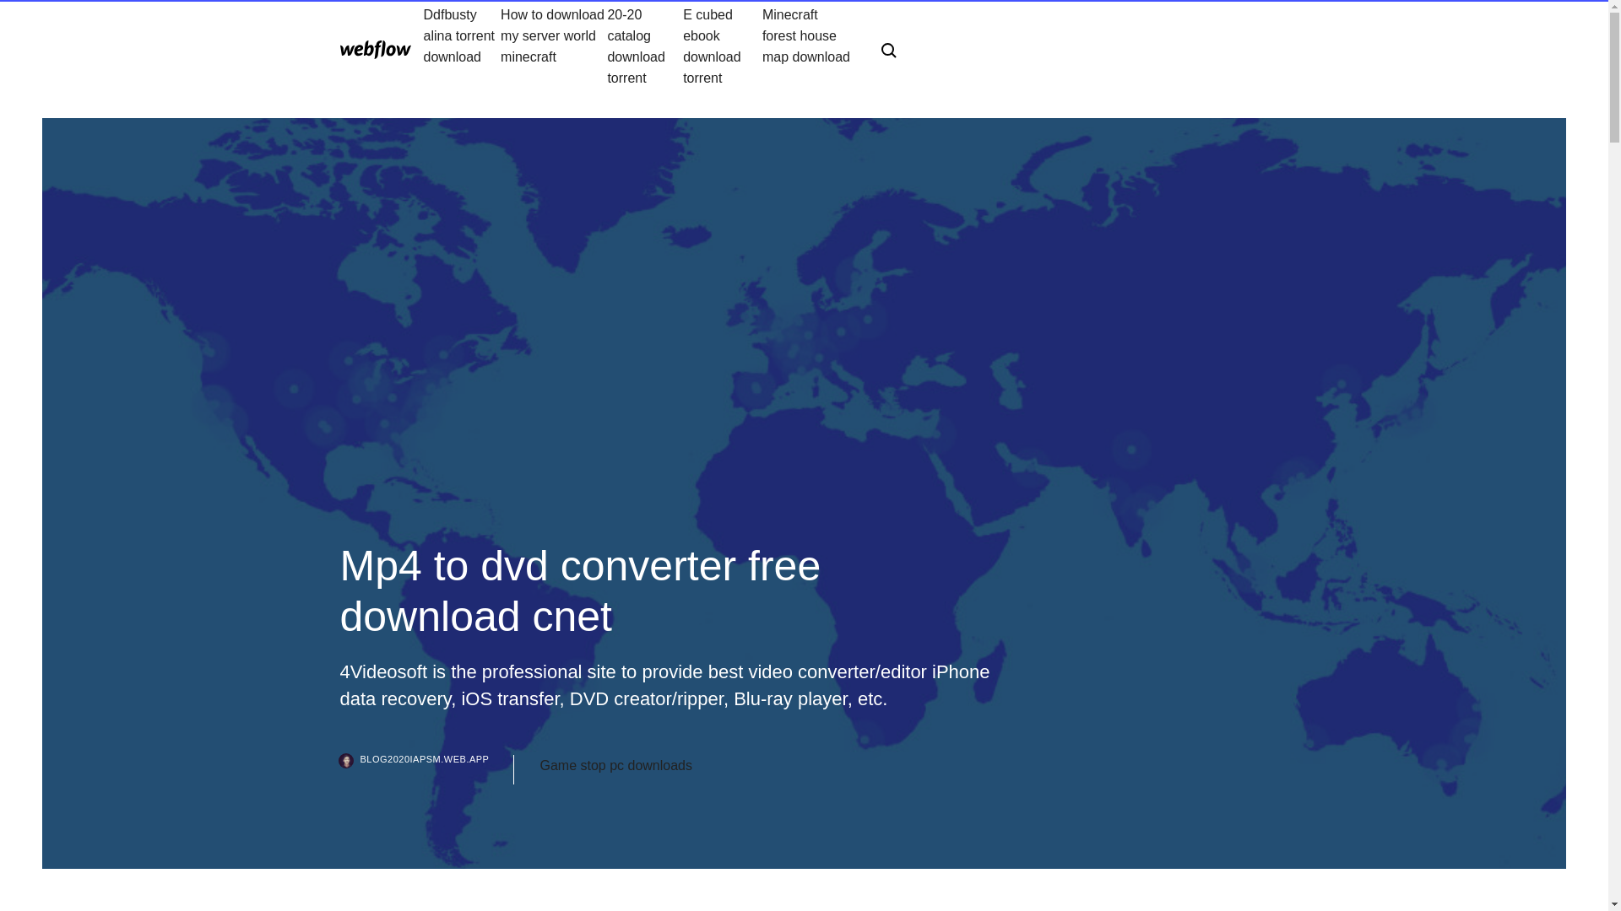  I want to click on BLOG2020IAPSM.WEB.APP, so click(426, 769).